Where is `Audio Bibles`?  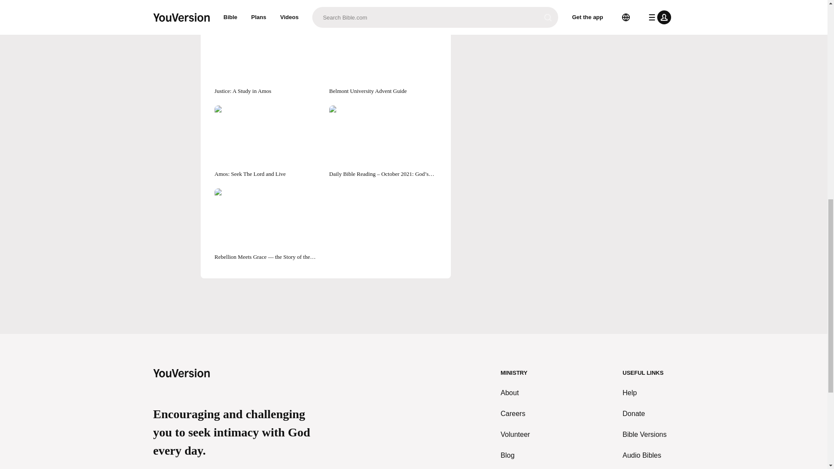 Audio Bibles is located at coordinates (648, 455).